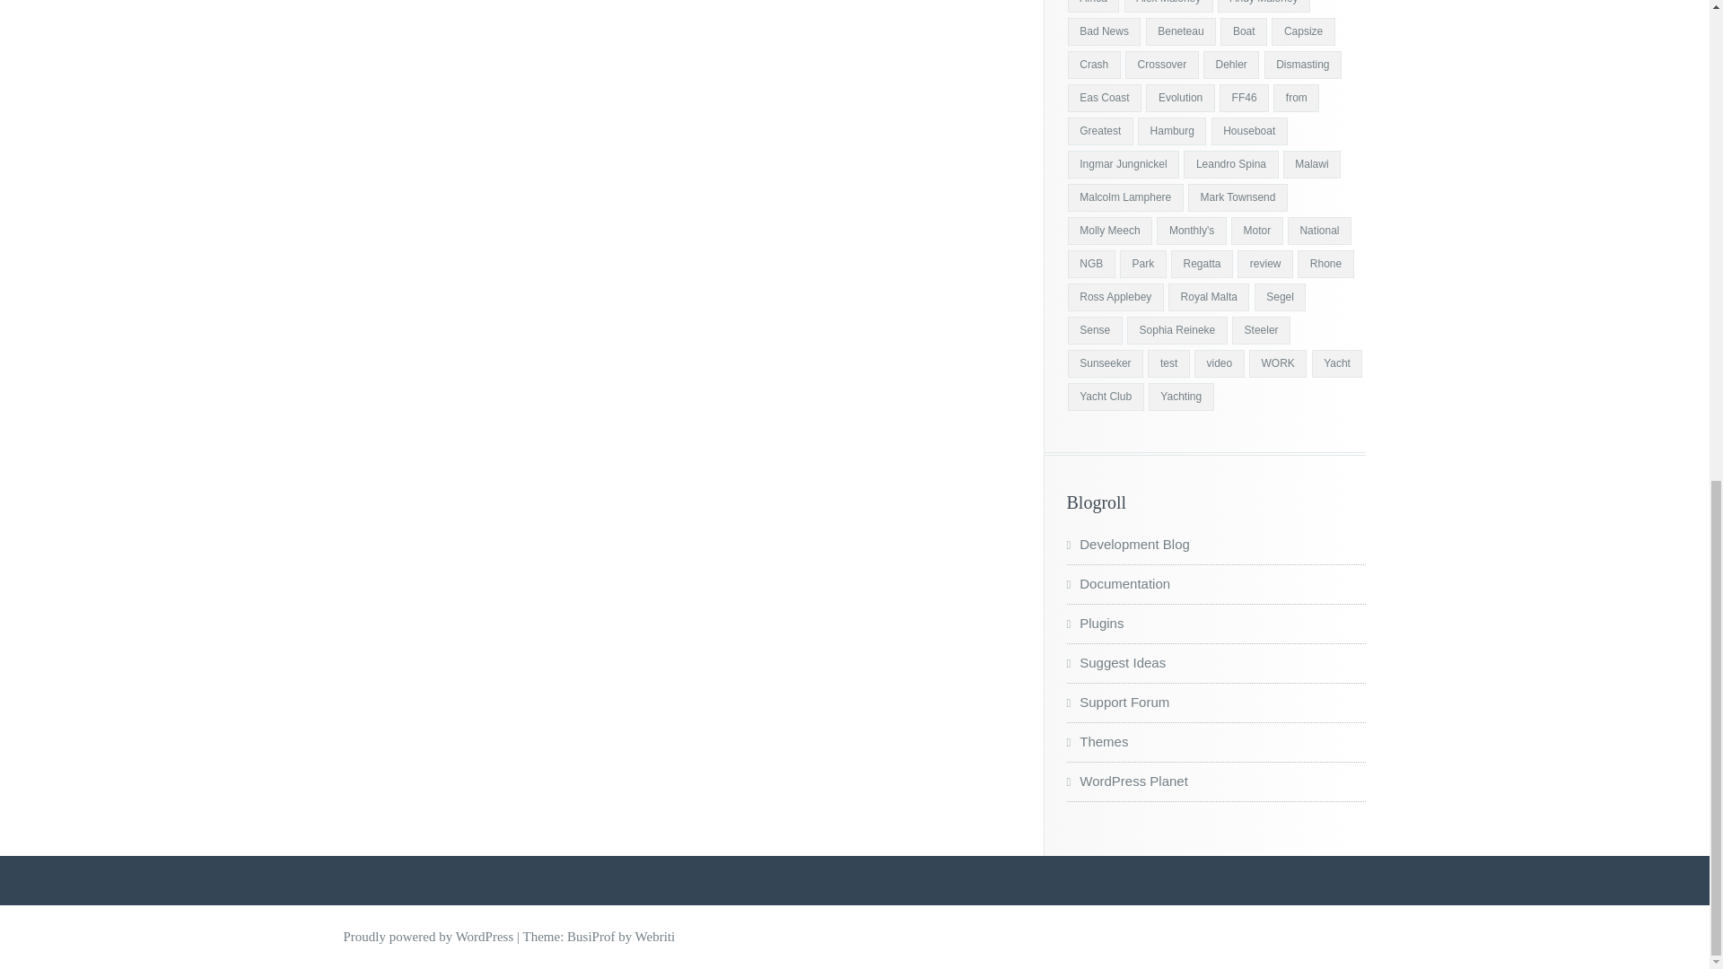 The width and height of the screenshot is (1723, 969). What do you see at coordinates (1243, 31) in the screenshot?
I see `Boat` at bounding box center [1243, 31].